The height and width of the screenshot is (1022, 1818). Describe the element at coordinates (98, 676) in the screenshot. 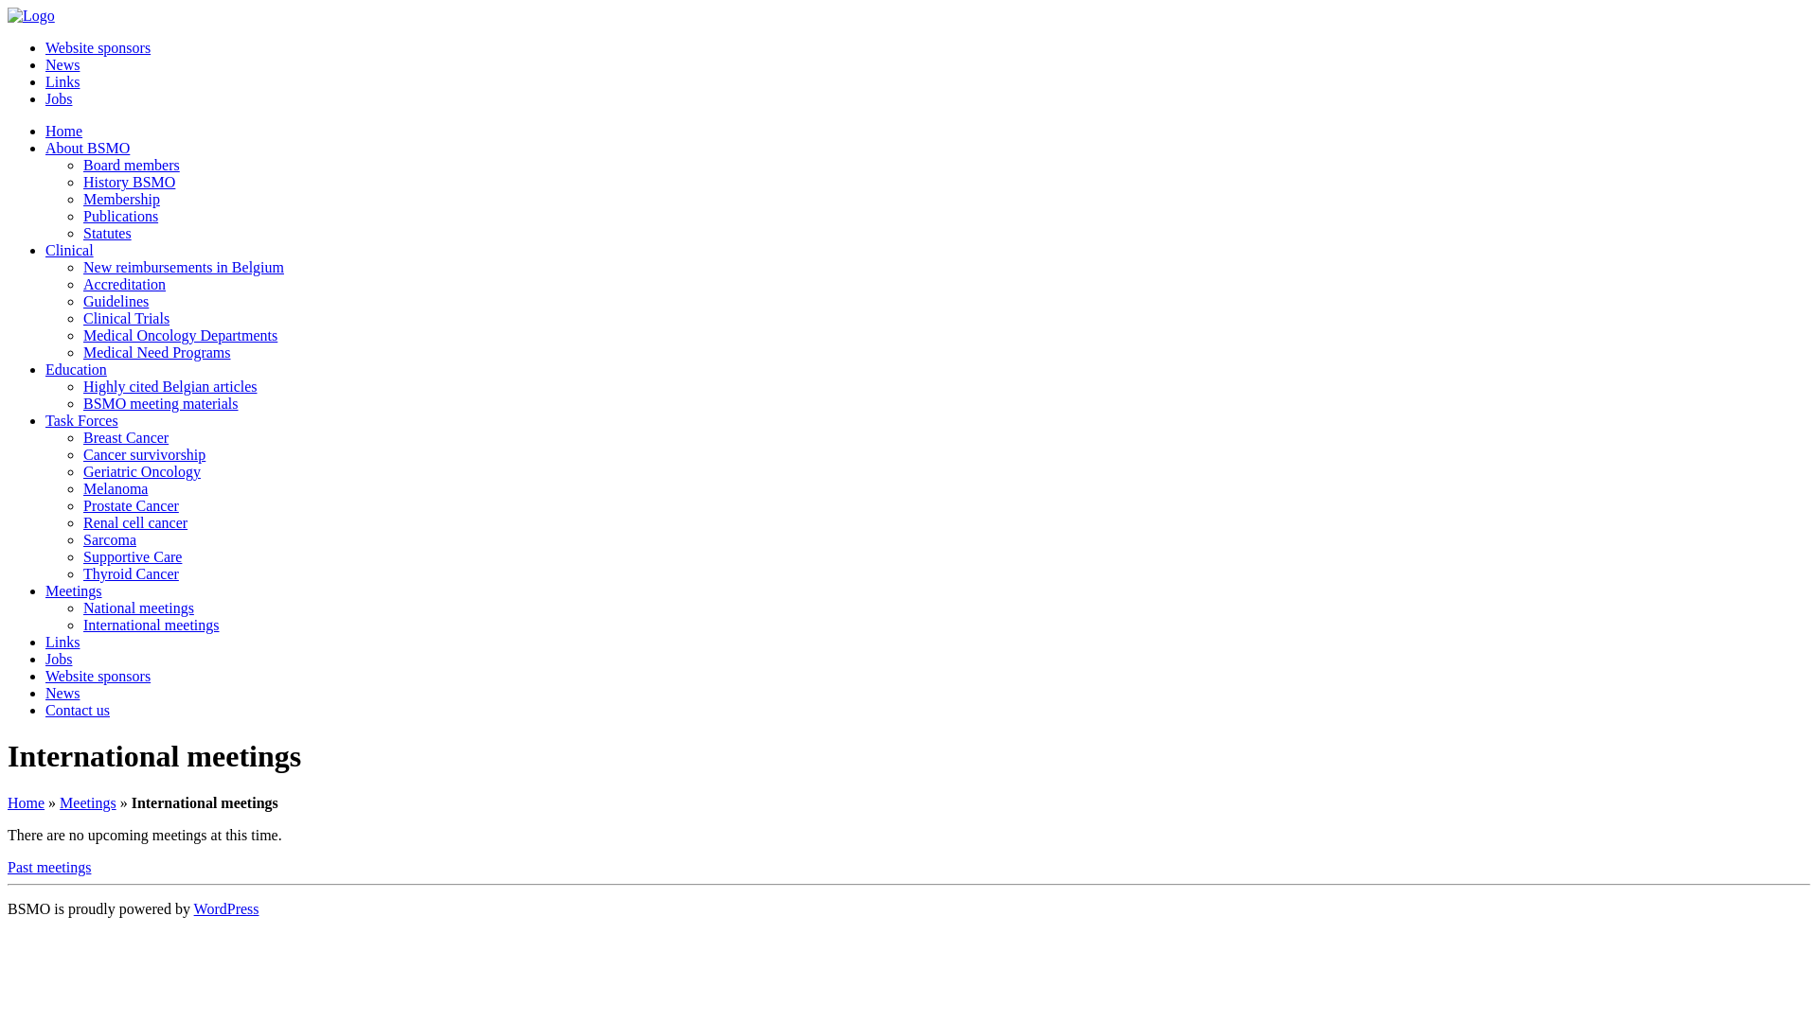

I see `Website sponsors` at that location.